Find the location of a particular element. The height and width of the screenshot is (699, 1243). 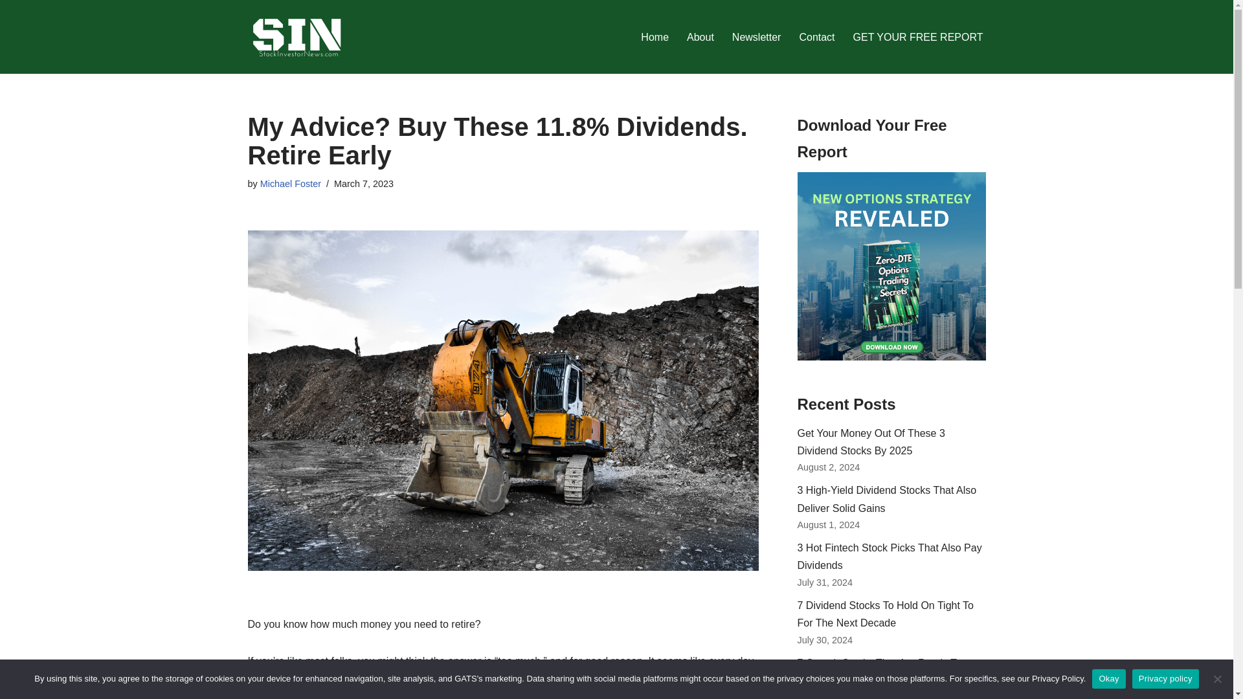

No is located at coordinates (1217, 678).